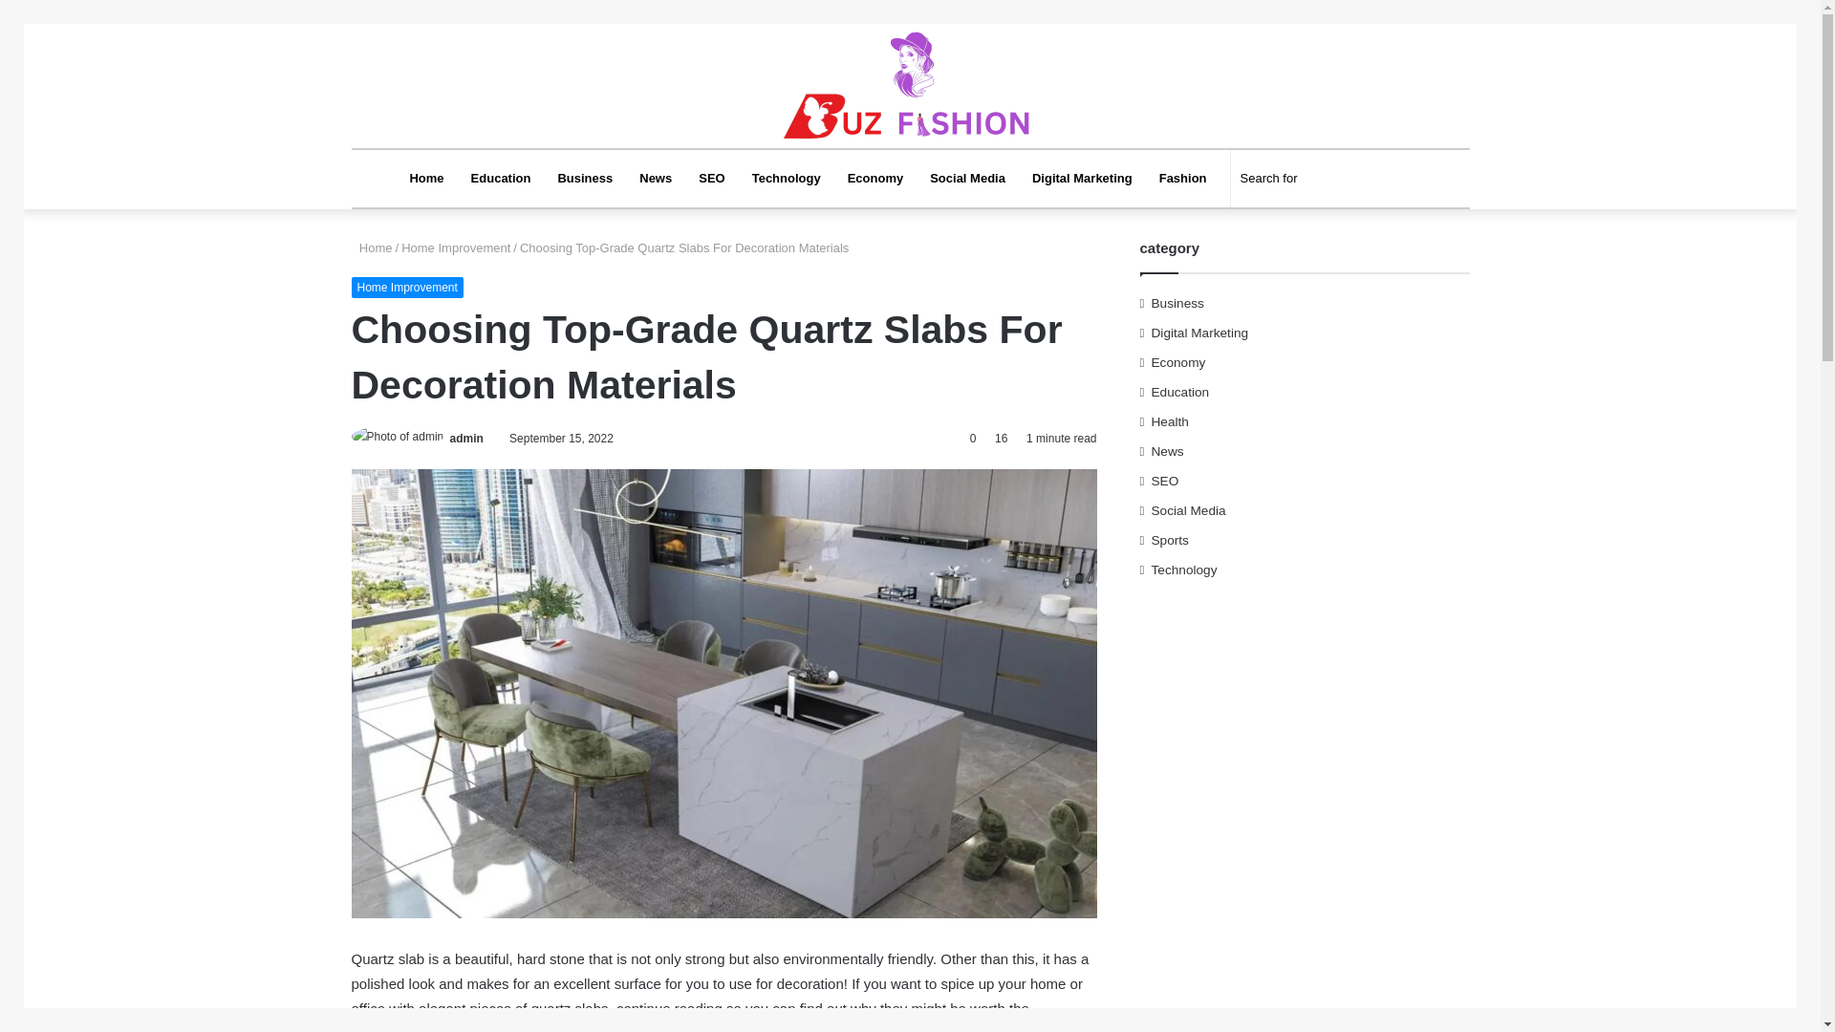 The width and height of the screenshot is (1835, 1032). I want to click on Home Improvement, so click(455, 247).